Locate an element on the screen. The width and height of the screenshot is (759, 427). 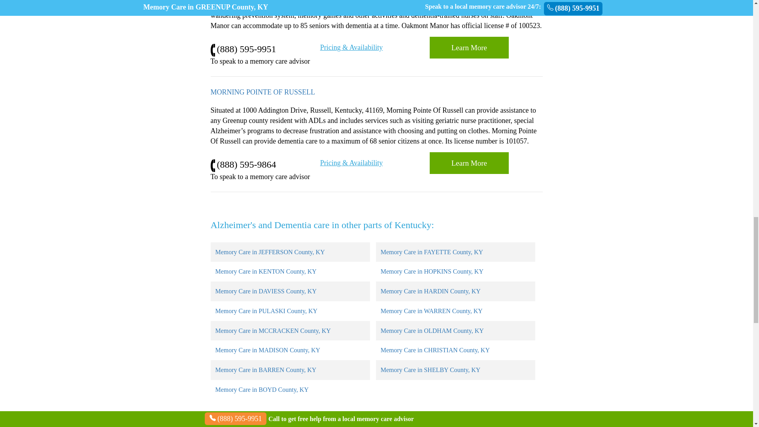
Learn More is located at coordinates (469, 163).